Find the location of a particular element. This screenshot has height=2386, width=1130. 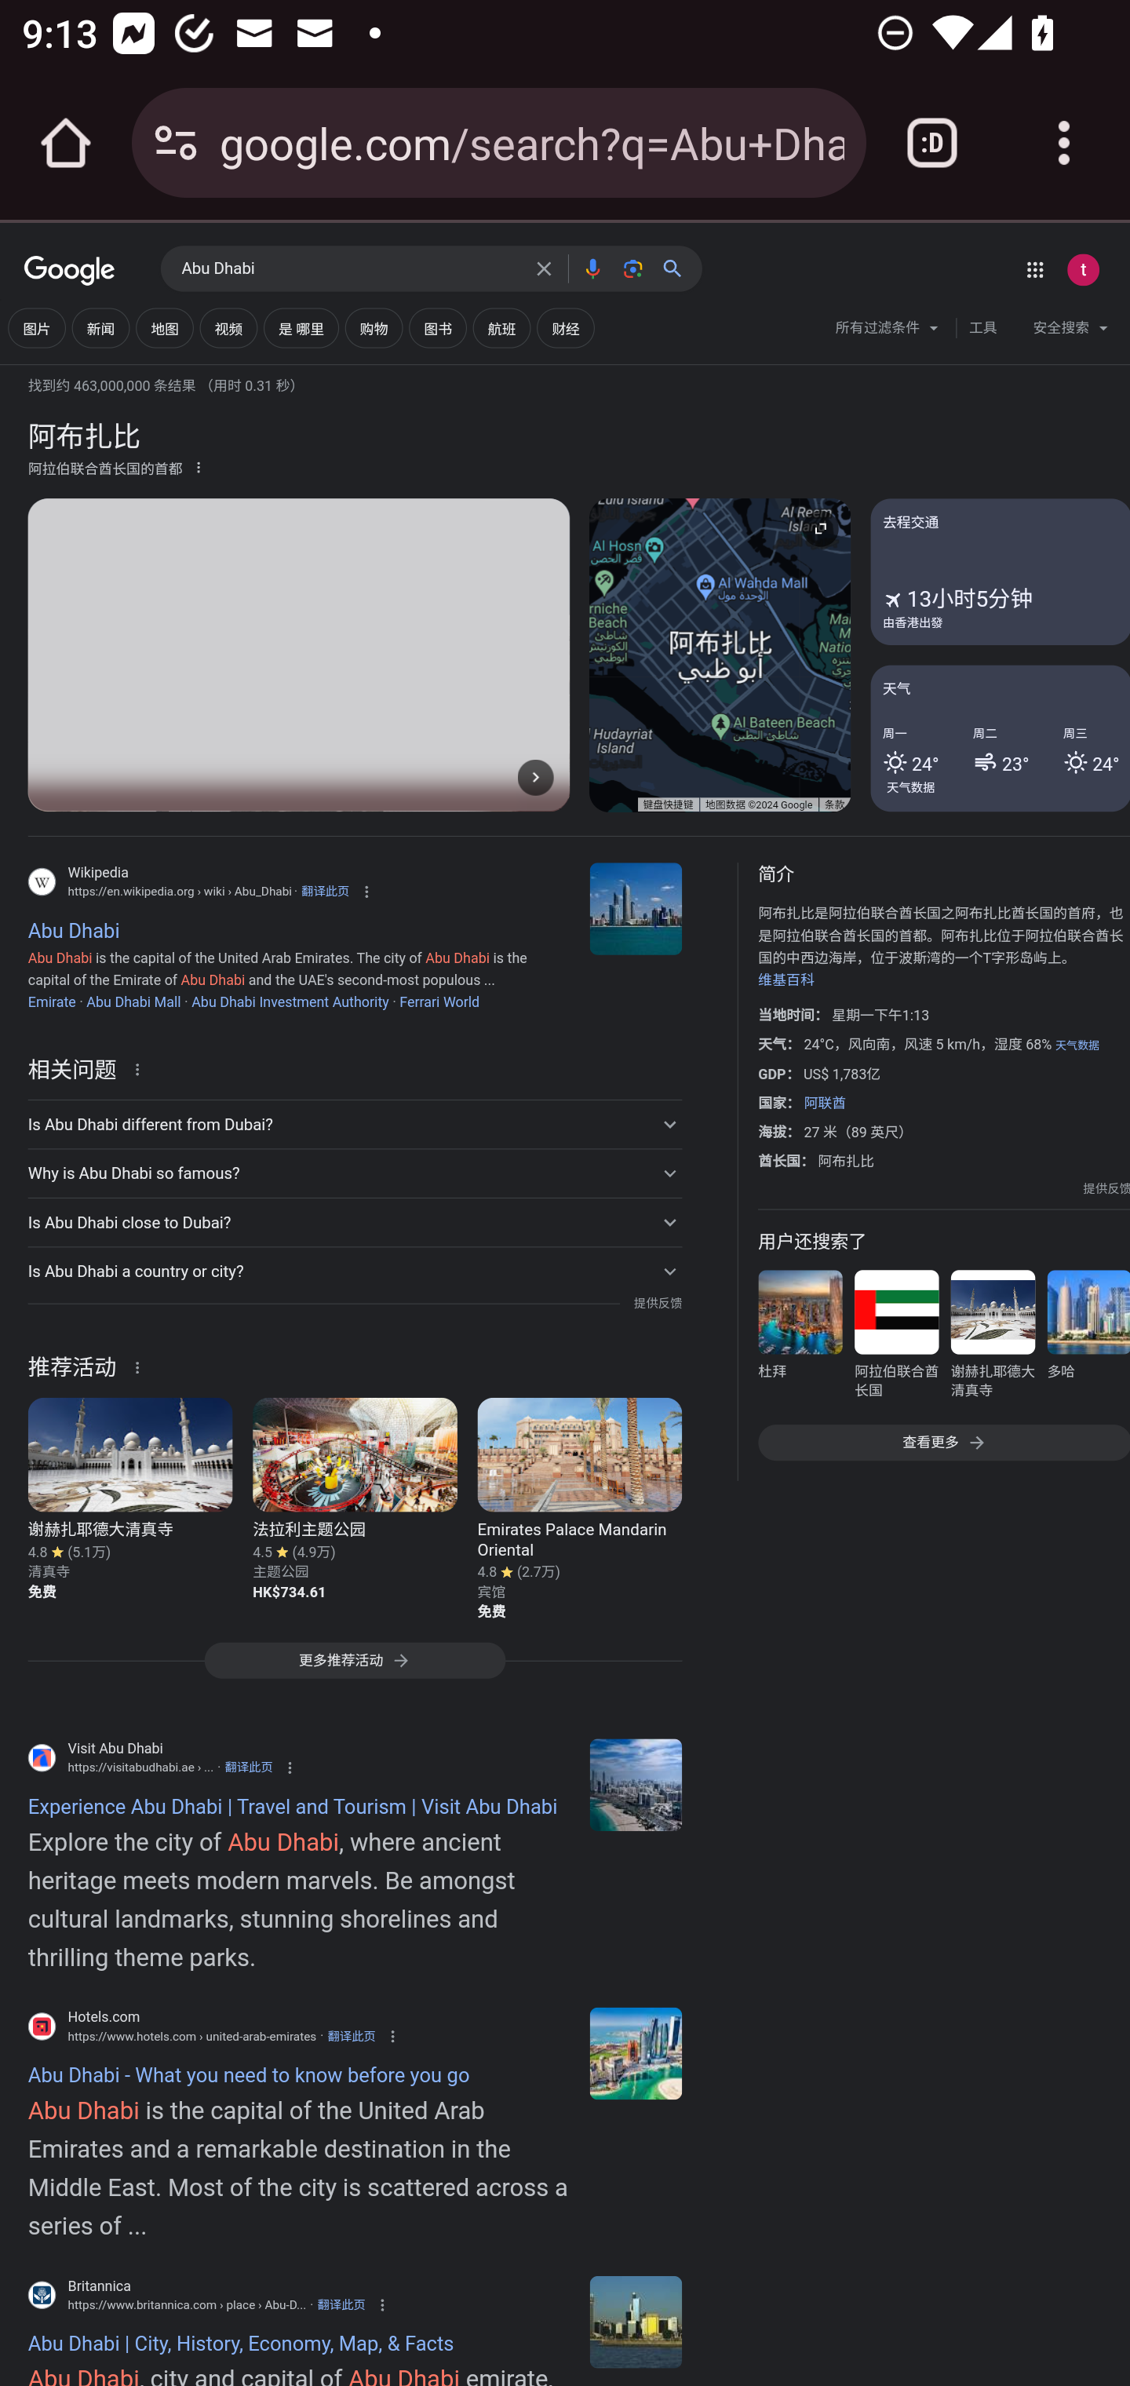

Abu Dhabi Mall is located at coordinates (133, 1001).